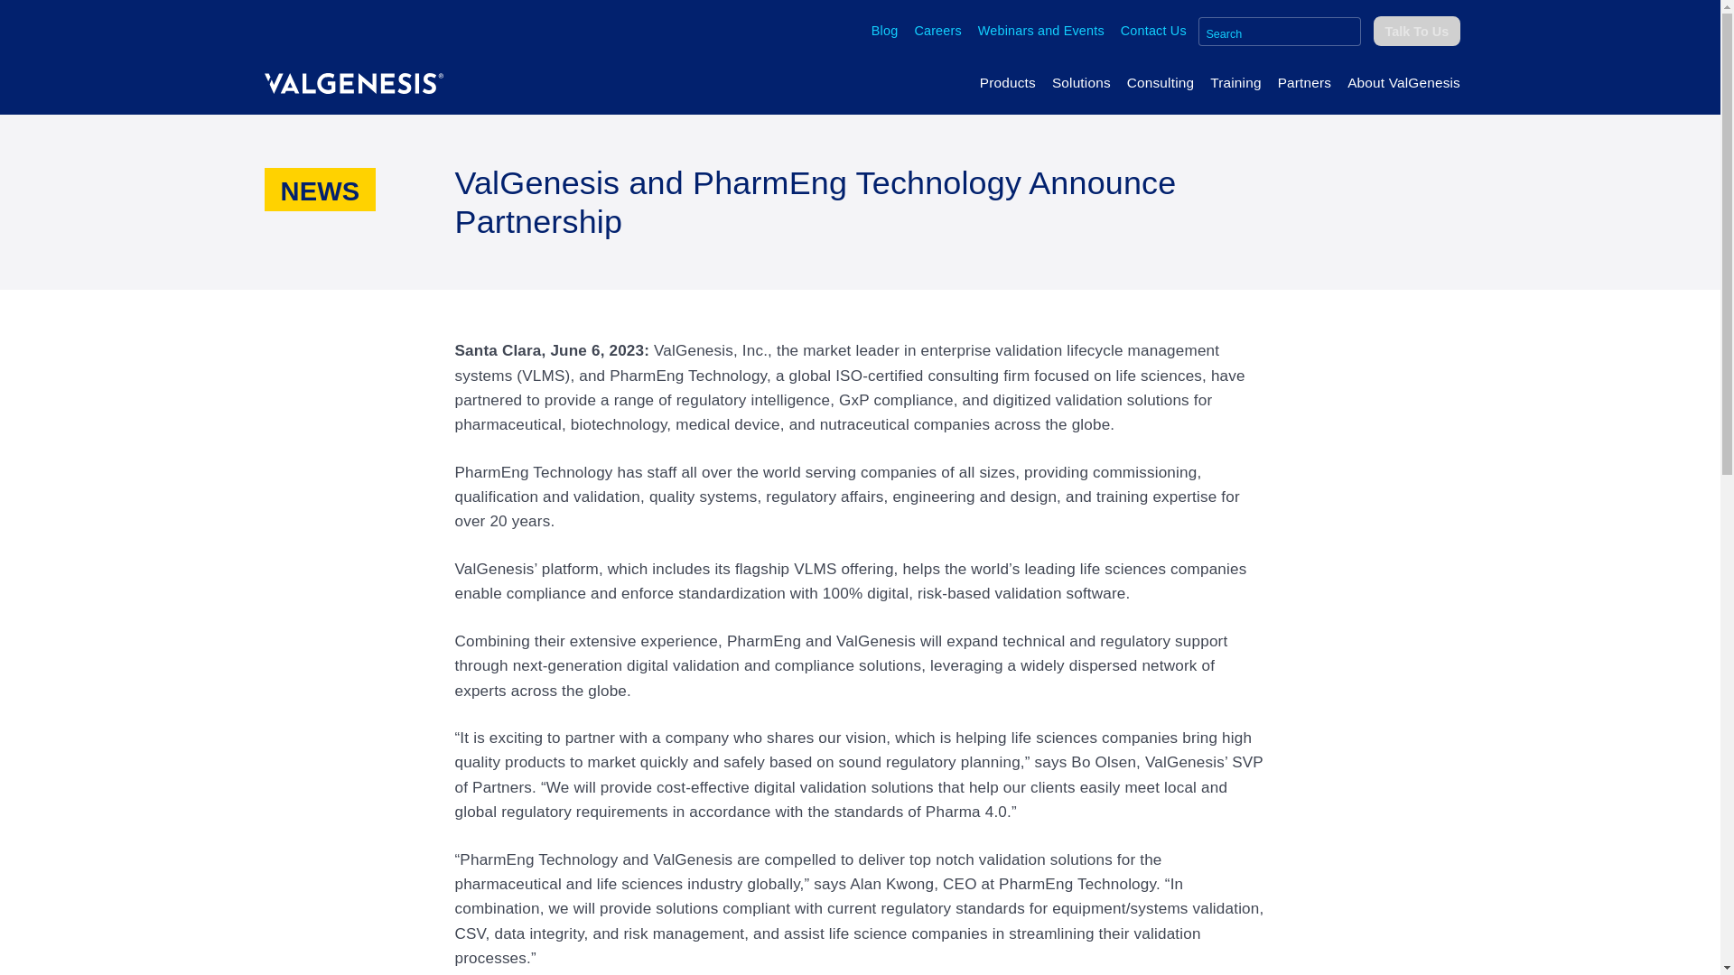  Describe the element at coordinates (1007, 82) in the screenshot. I see `Products` at that location.